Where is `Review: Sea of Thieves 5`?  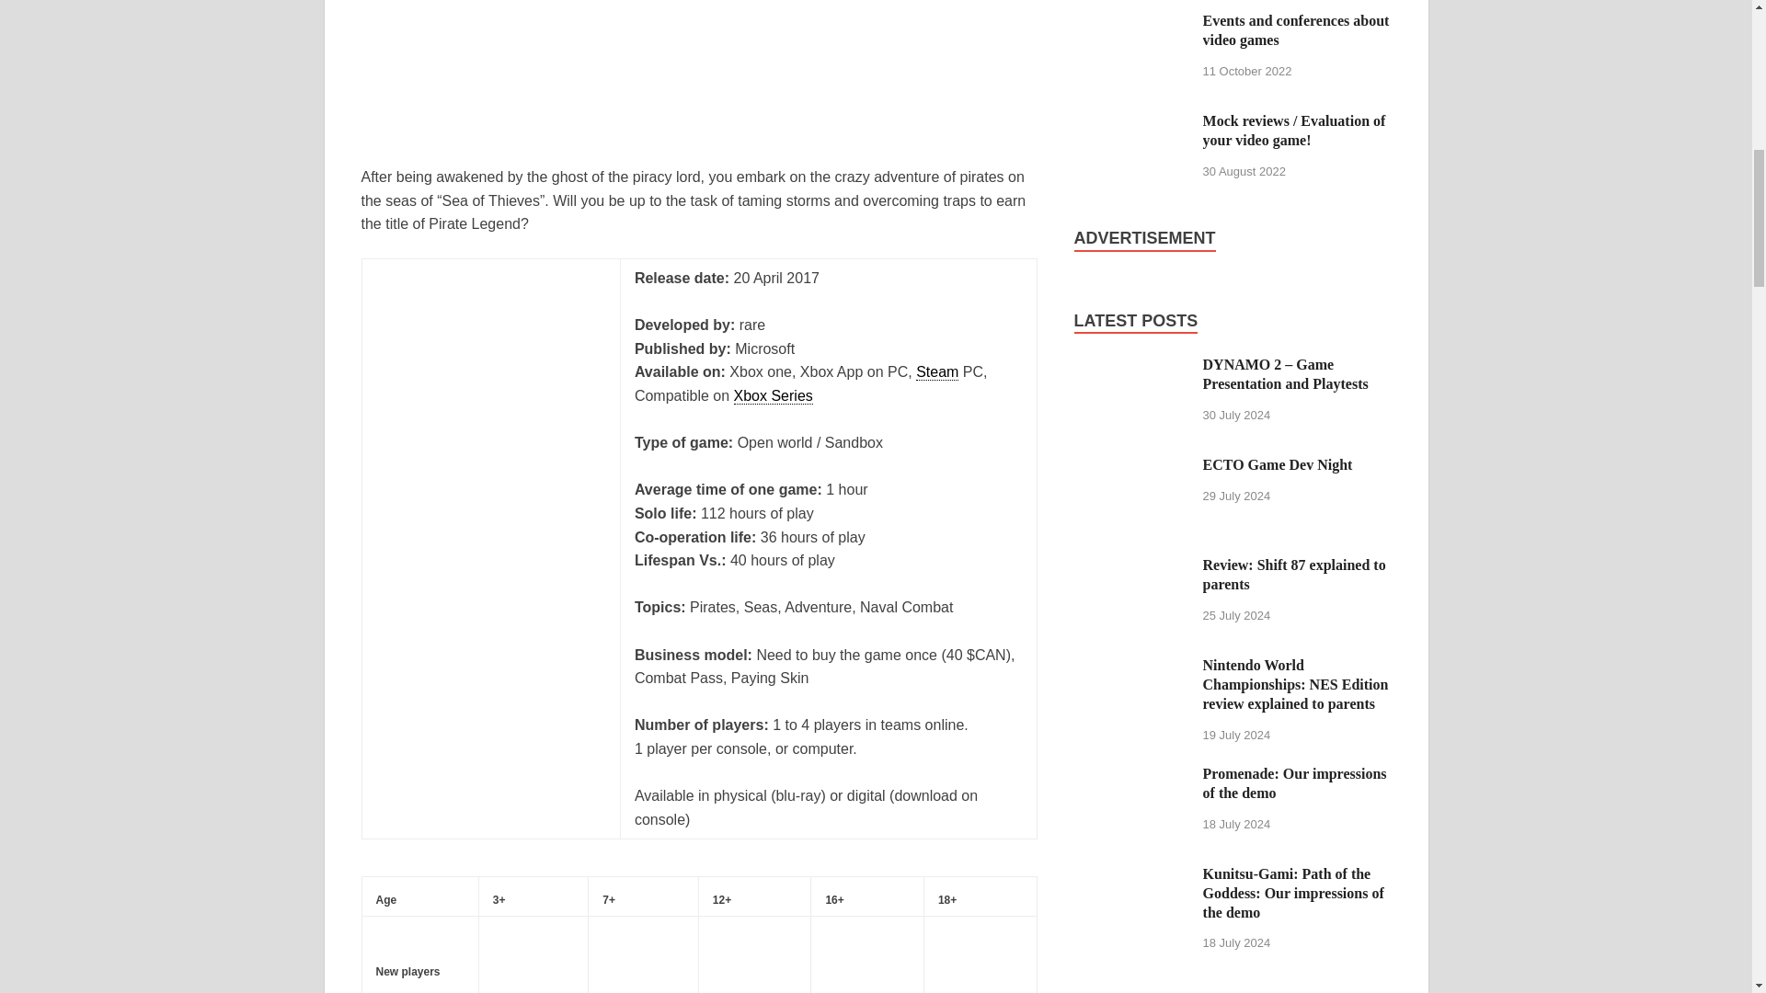 Review: Sea of Thieves 5 is located at coordinates (980, 958).